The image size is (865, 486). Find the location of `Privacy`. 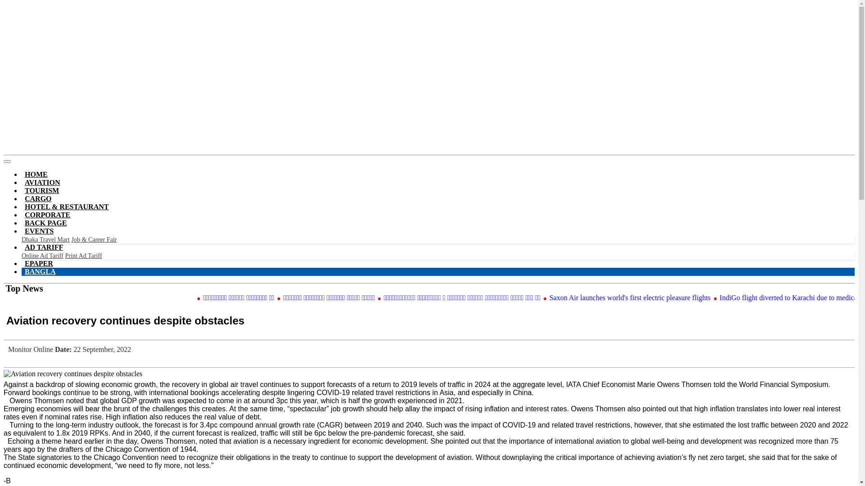

Privacy is located at coordinates (96, 14).